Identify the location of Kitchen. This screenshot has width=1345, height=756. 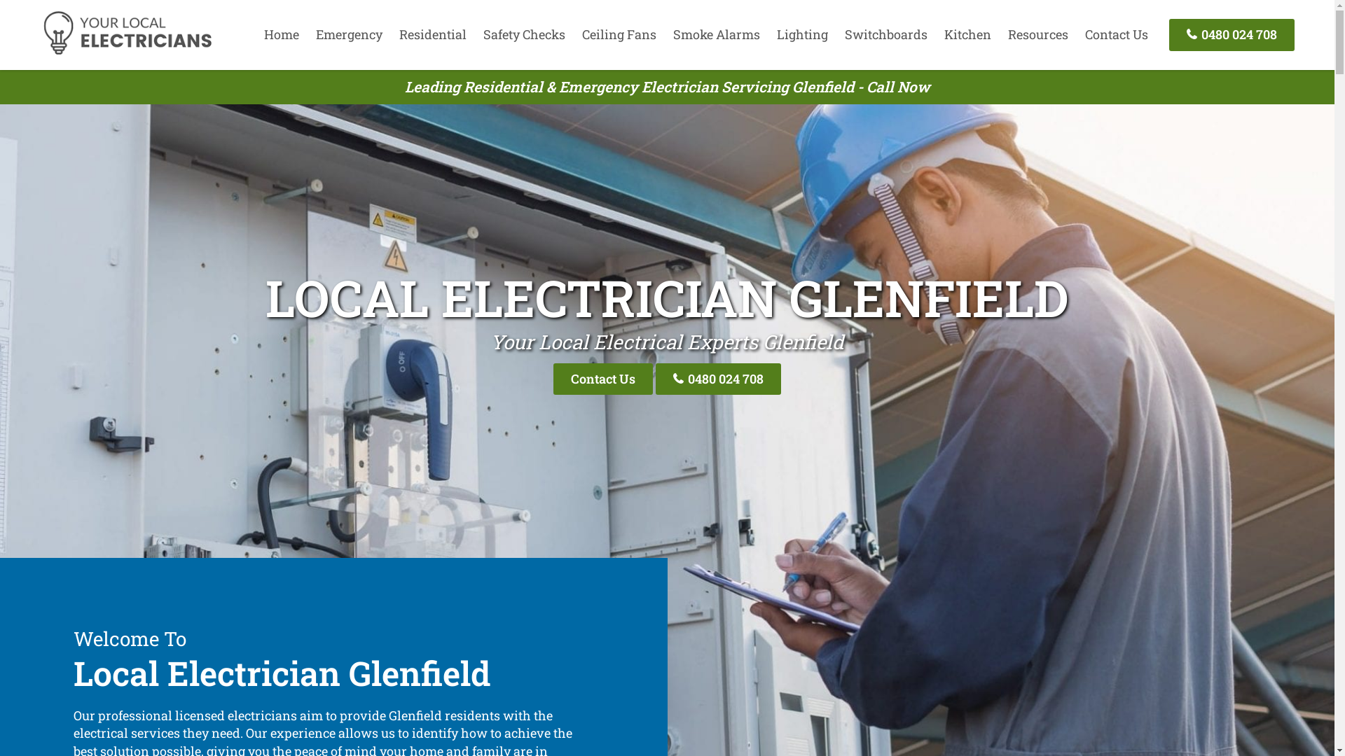
(968, 34).